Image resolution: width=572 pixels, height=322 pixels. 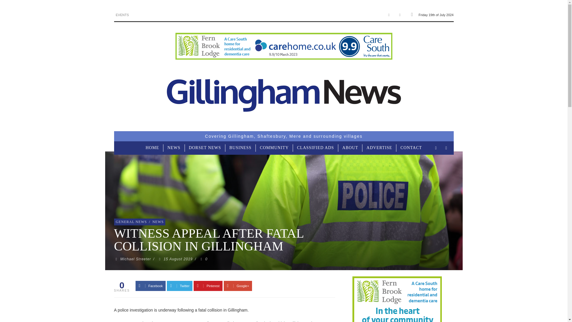 I want to click on Twitter, so click(x=400, y=15).